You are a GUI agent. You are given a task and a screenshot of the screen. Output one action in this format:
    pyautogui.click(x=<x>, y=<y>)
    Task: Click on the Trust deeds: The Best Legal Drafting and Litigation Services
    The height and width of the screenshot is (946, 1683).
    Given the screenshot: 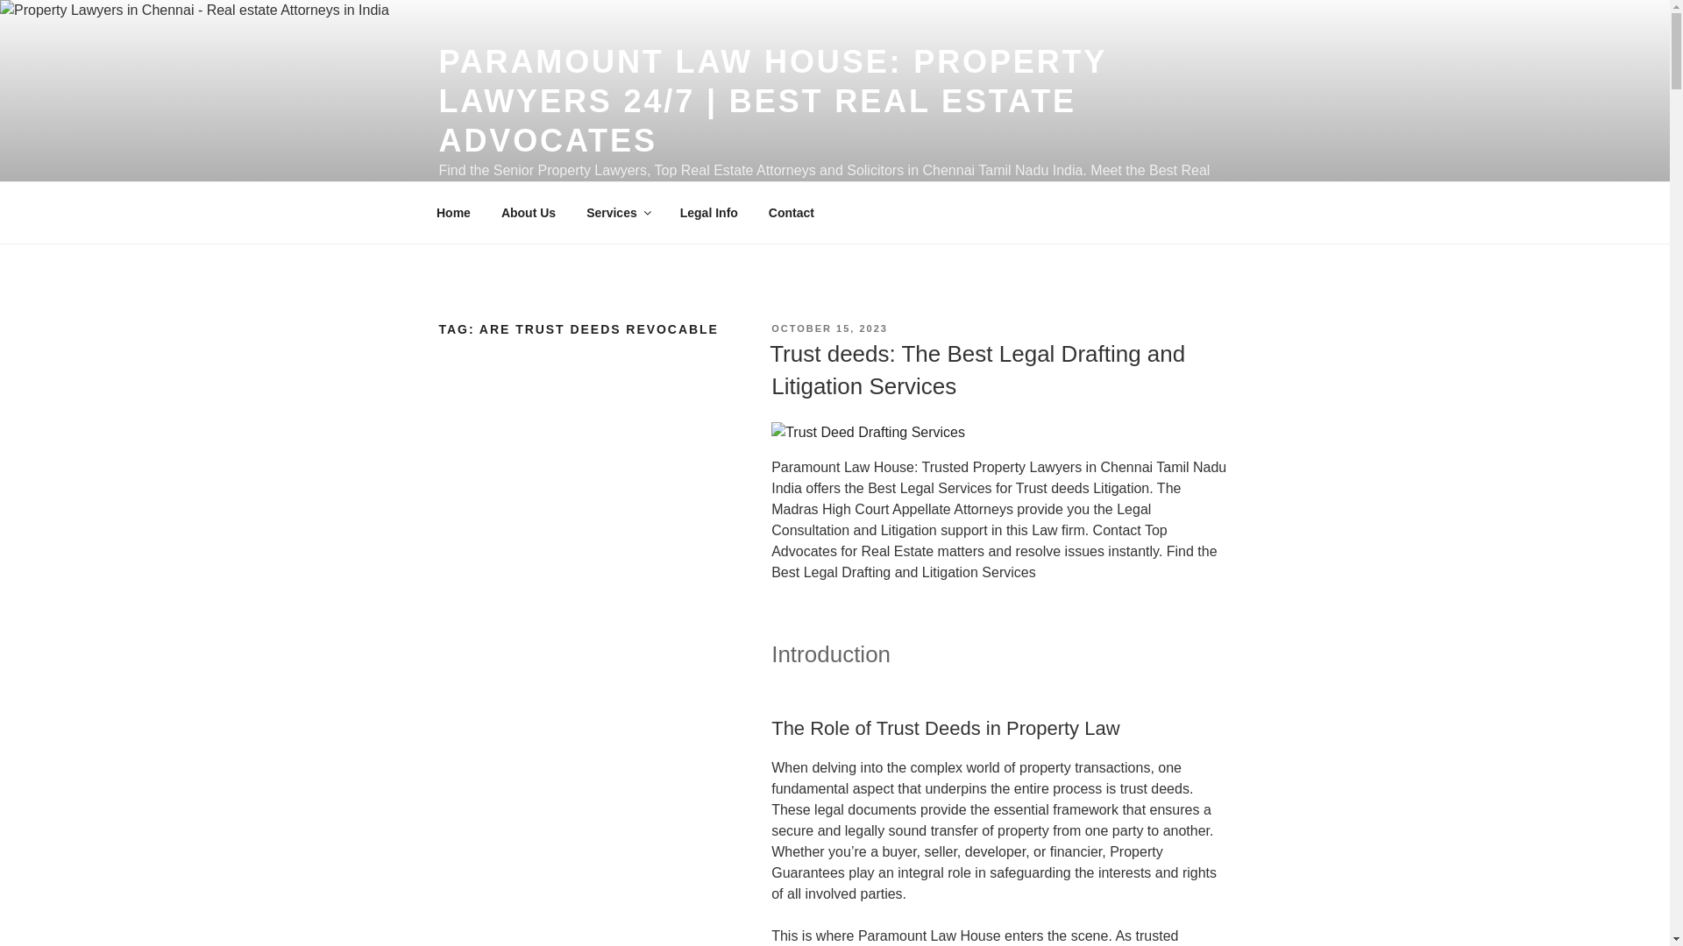 What is the action you would take?
    pyautogui.click(x=976, y=369)
    